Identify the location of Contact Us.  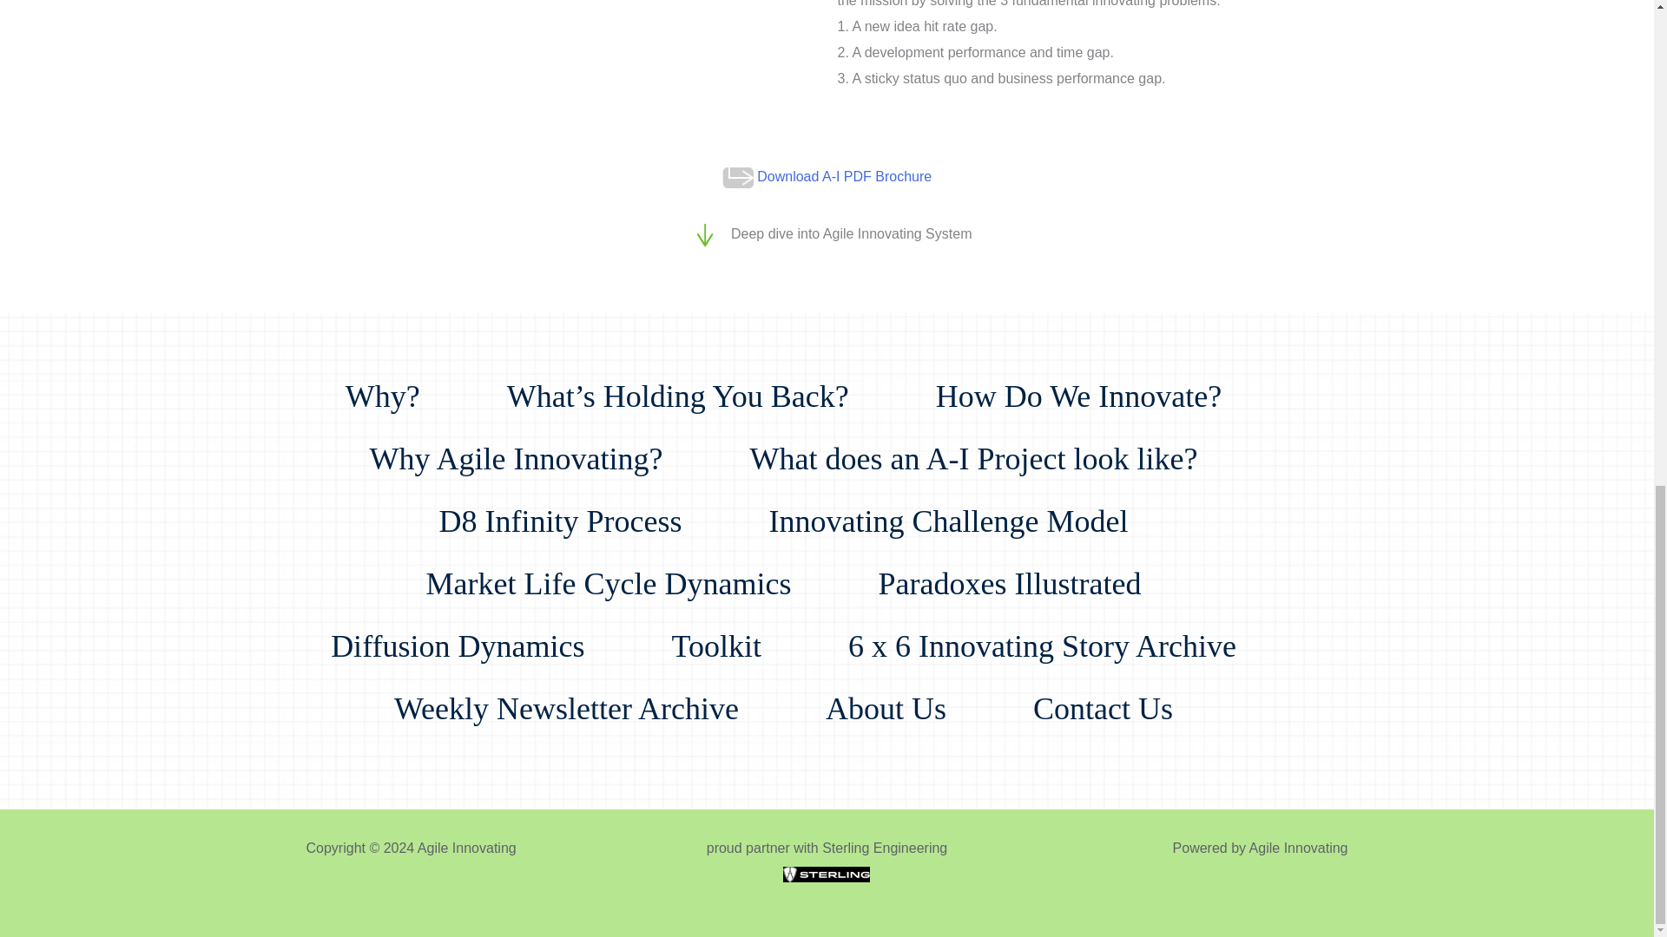
(1120, 691).